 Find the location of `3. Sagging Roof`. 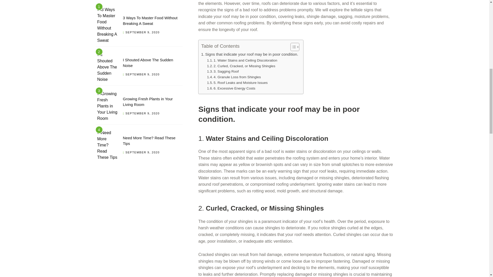

3. Sagging Roof is located at coordinates (223, 71).